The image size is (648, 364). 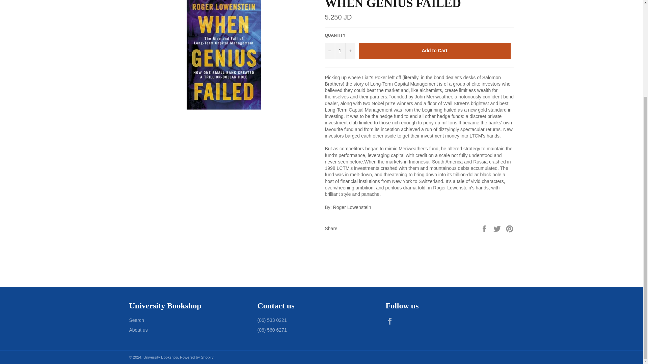 I want to click on 1, so click(x=340, y=51).